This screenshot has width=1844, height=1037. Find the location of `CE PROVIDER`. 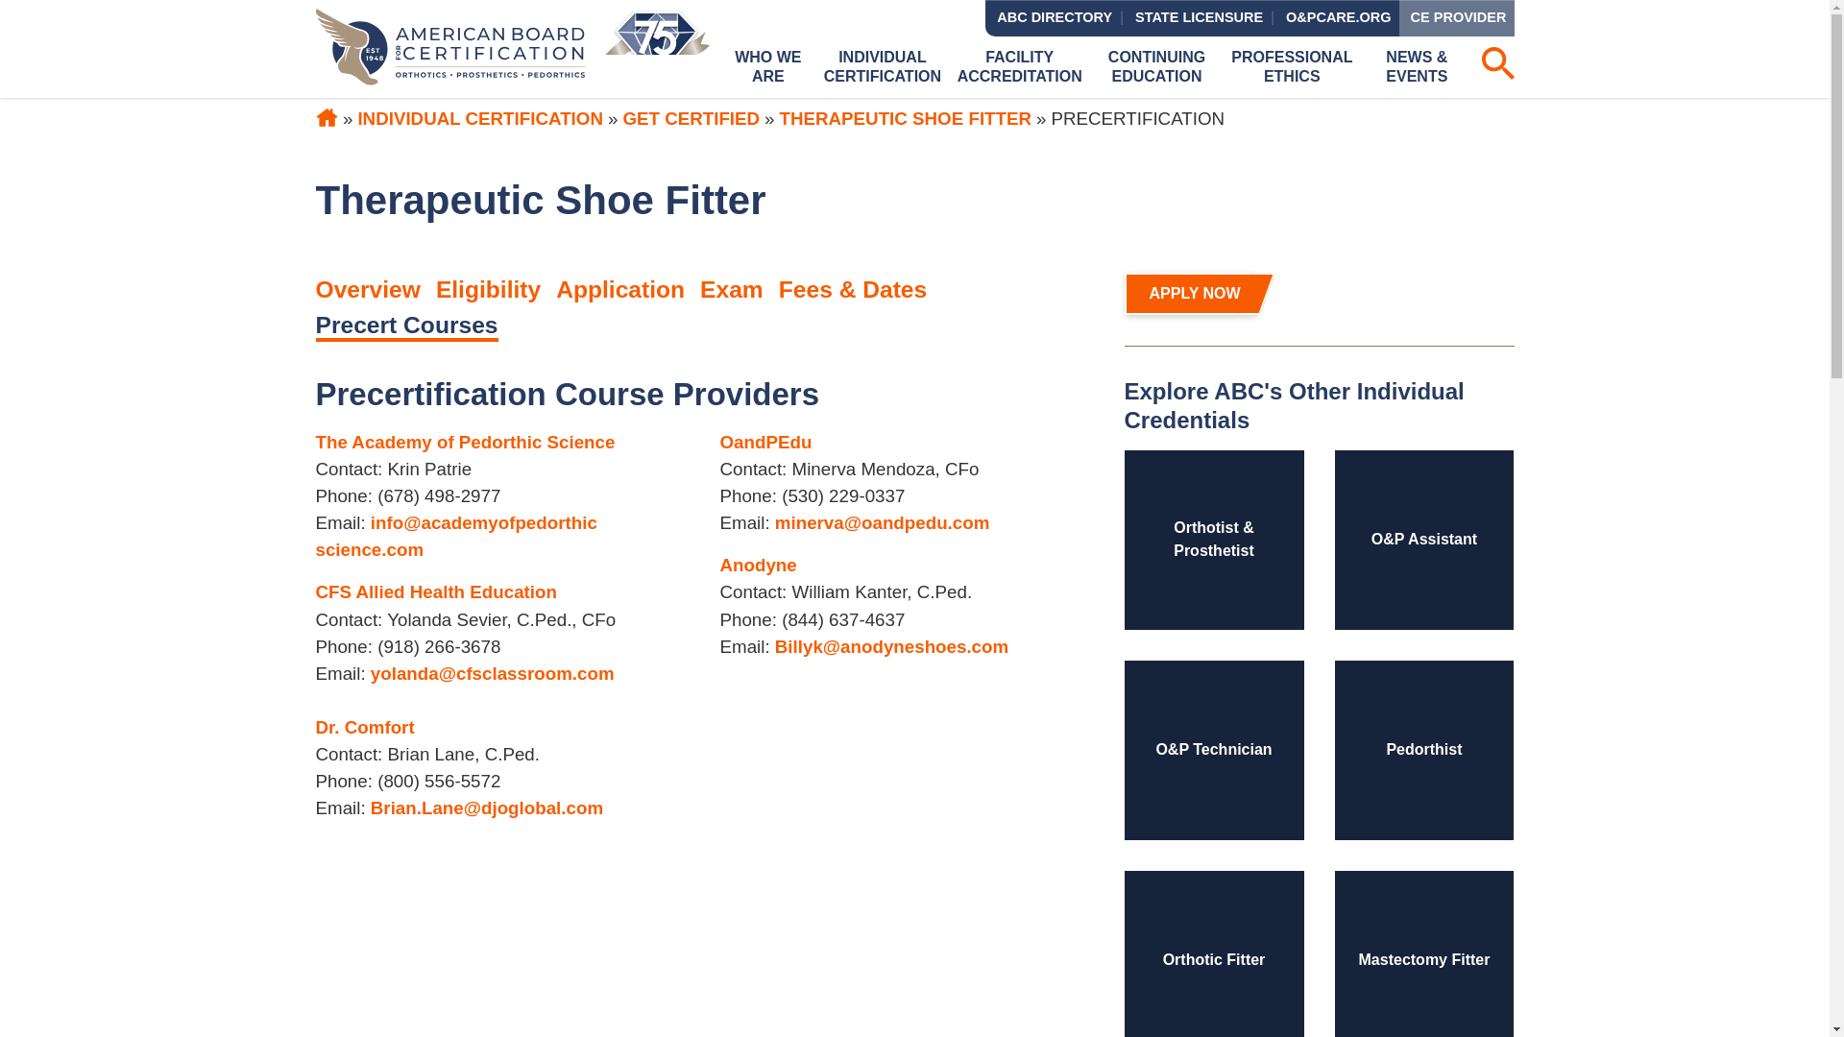

CE PROVIDER is located at coordinates (1456, 17).